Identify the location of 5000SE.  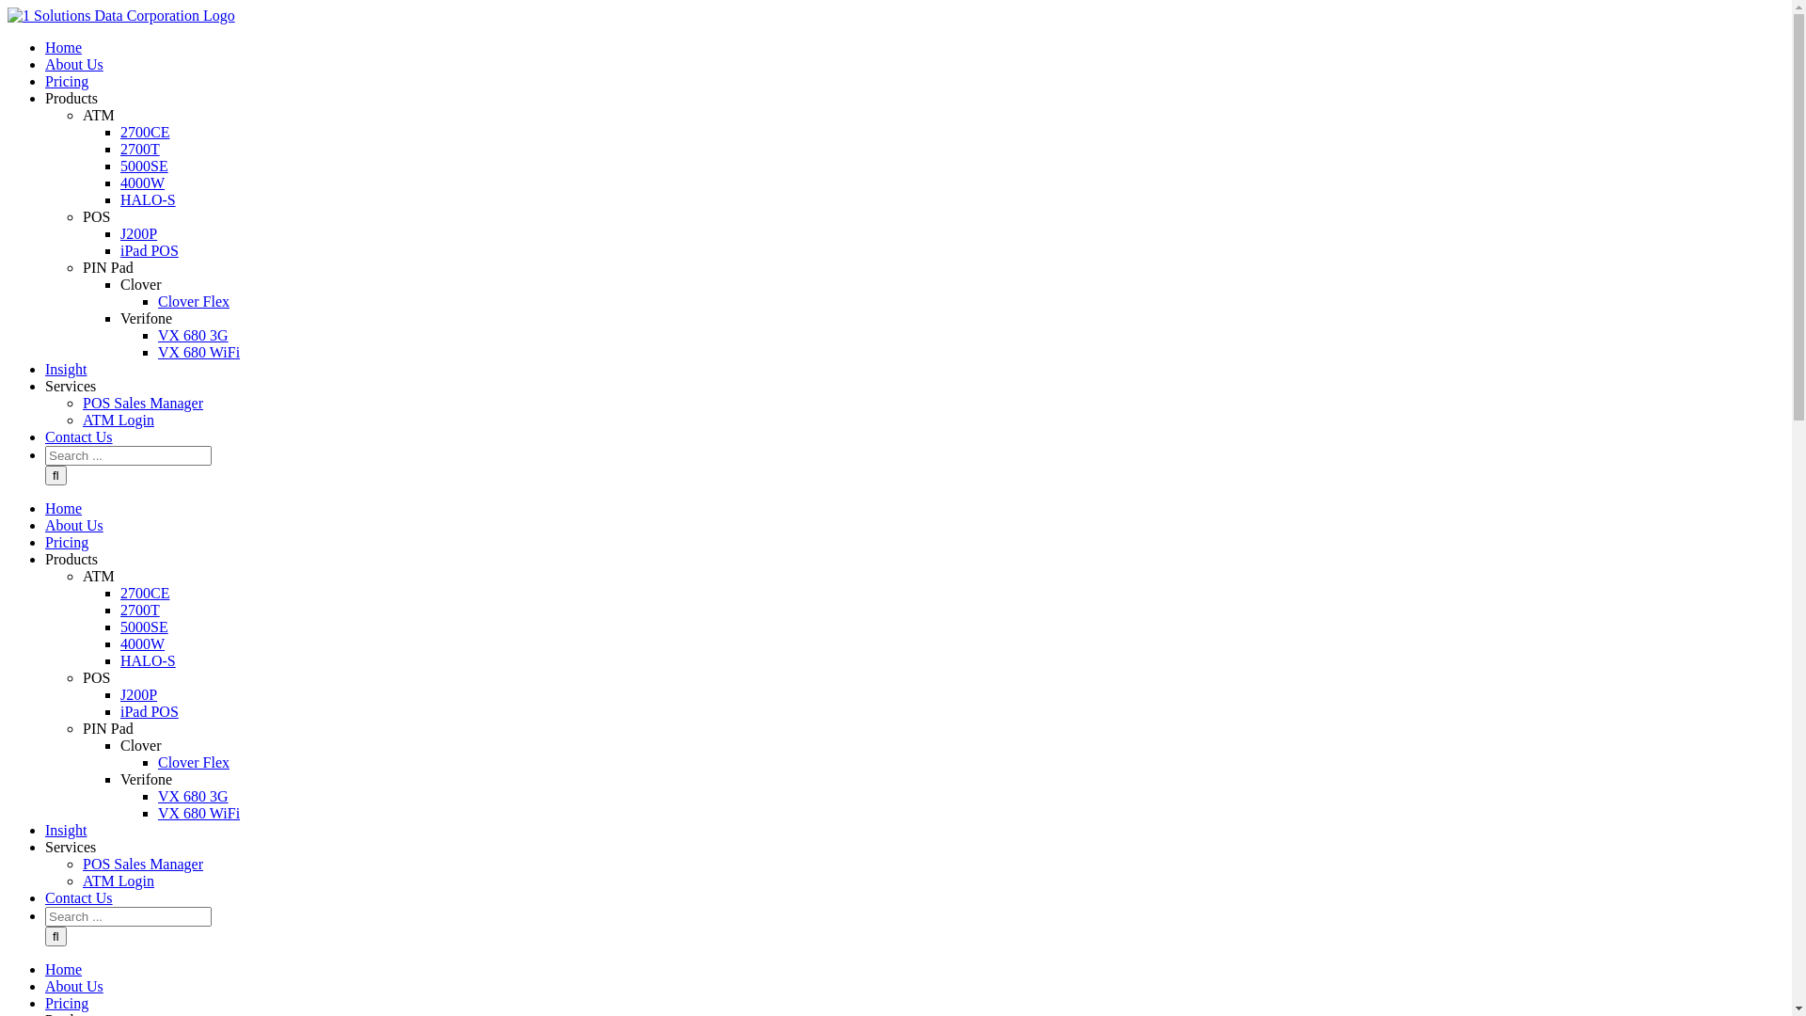
(145, 627).